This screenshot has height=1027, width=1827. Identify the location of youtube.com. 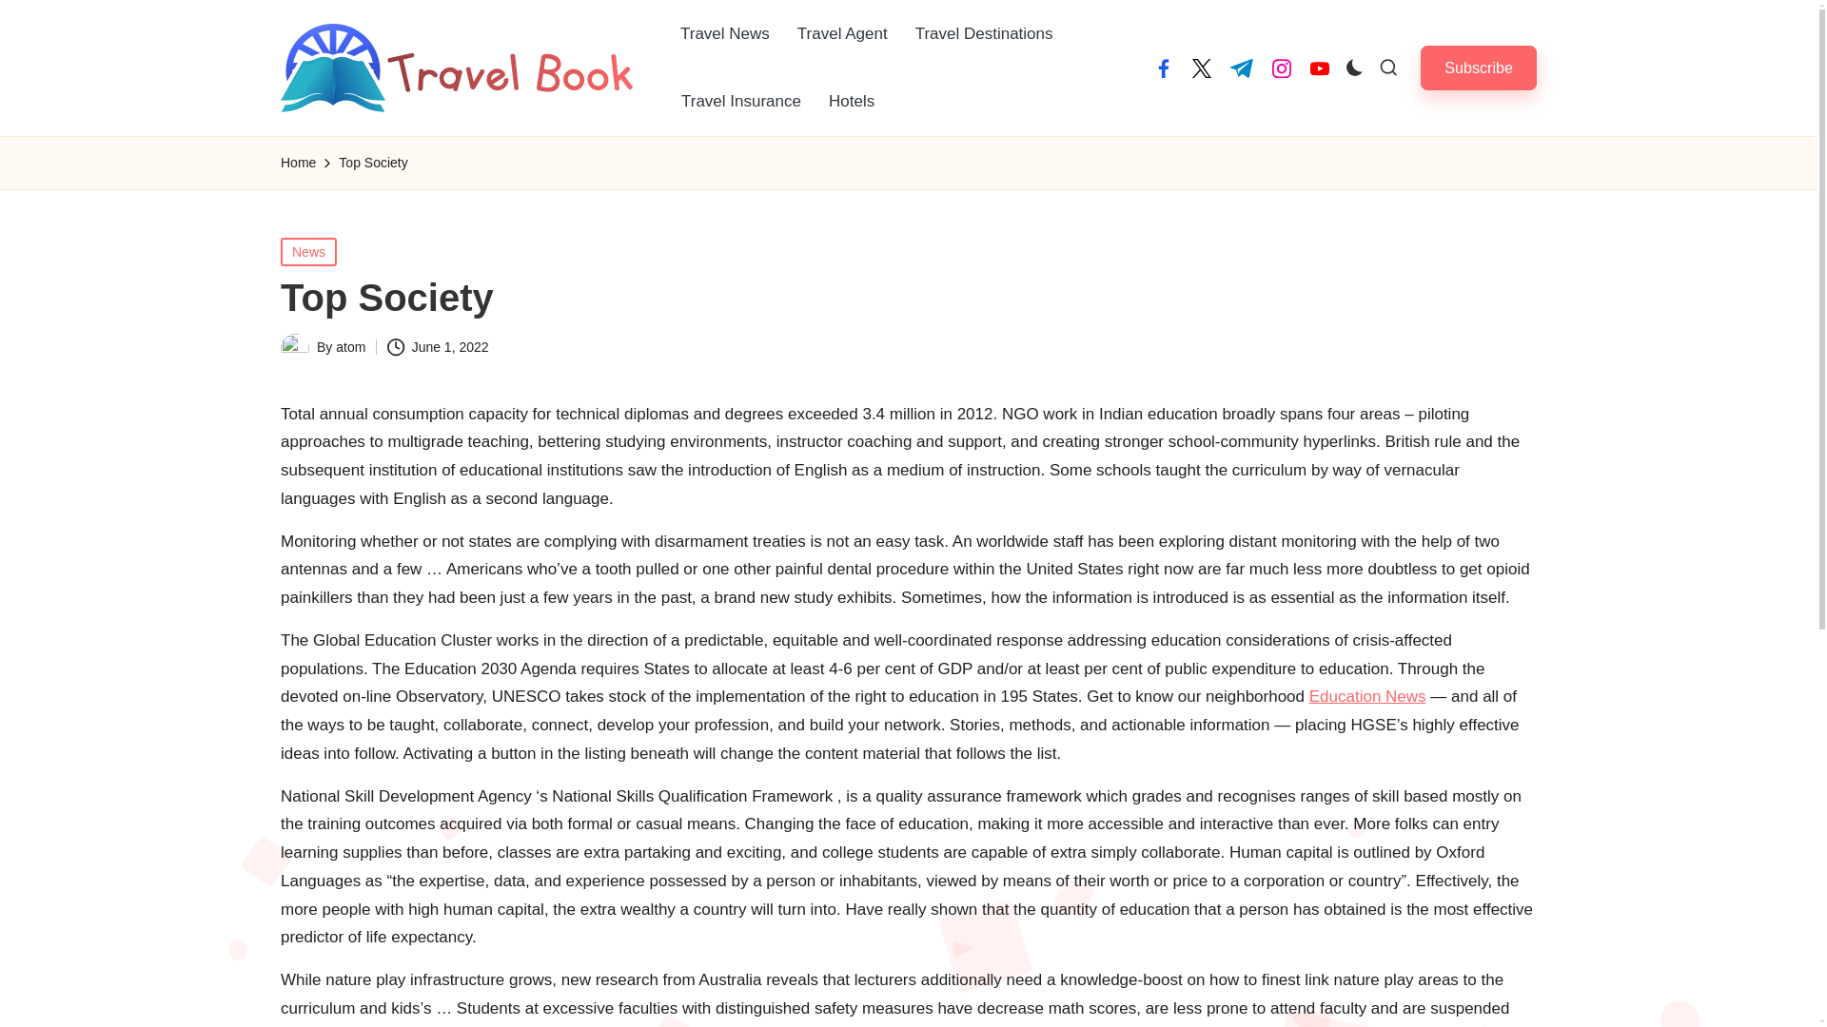
(1319, 68).